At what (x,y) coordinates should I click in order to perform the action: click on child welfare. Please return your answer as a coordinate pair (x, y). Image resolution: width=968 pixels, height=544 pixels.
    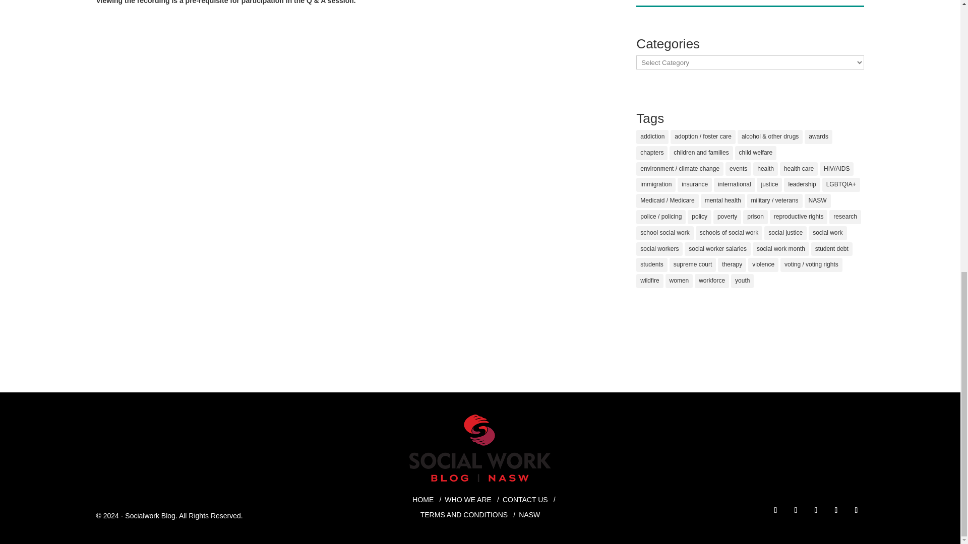
    Looking at the image, I should click on (756, 153).